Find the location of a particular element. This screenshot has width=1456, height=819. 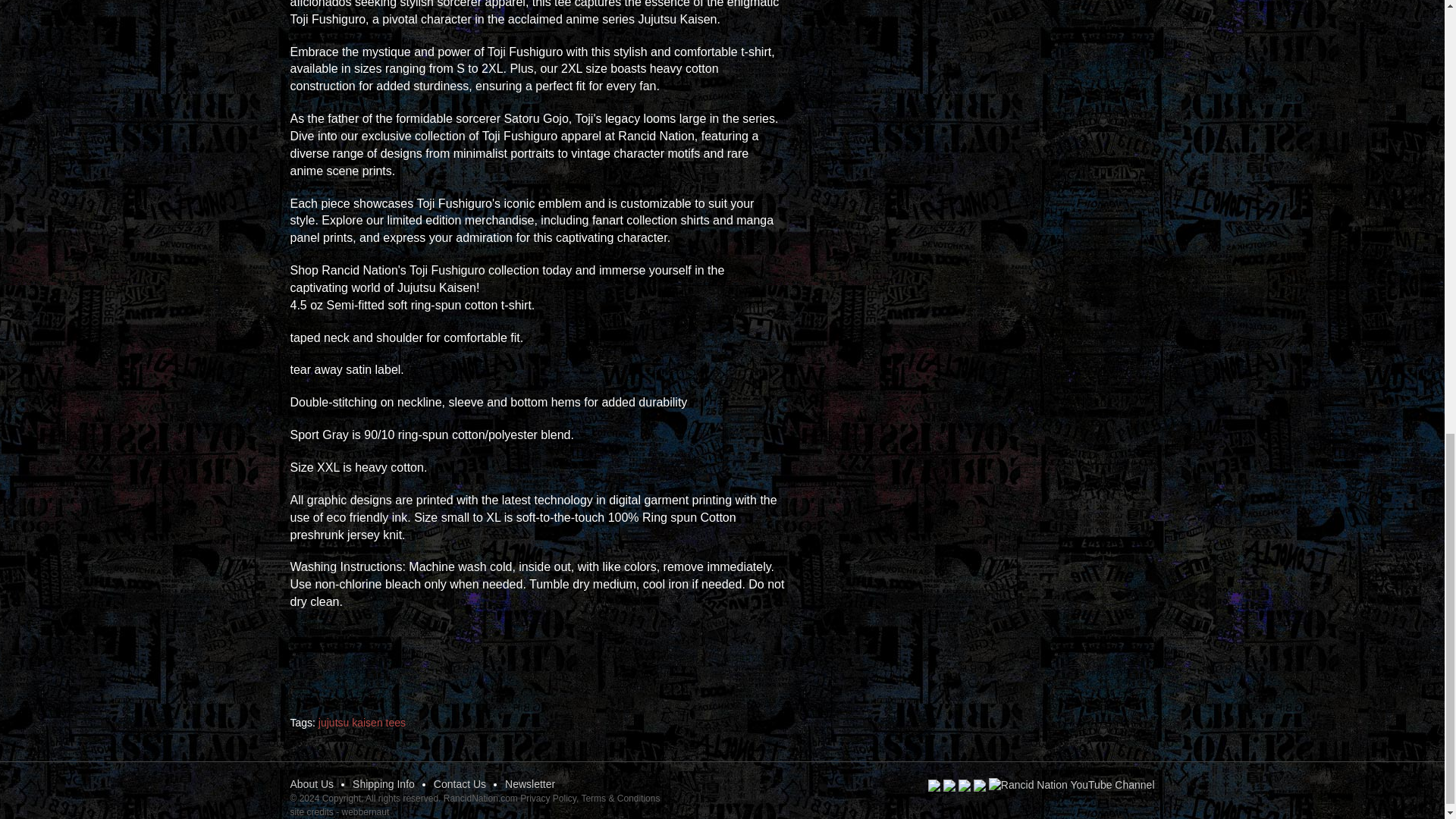

Rancid Nation Facebook Page is located at coordinates (934, 784).